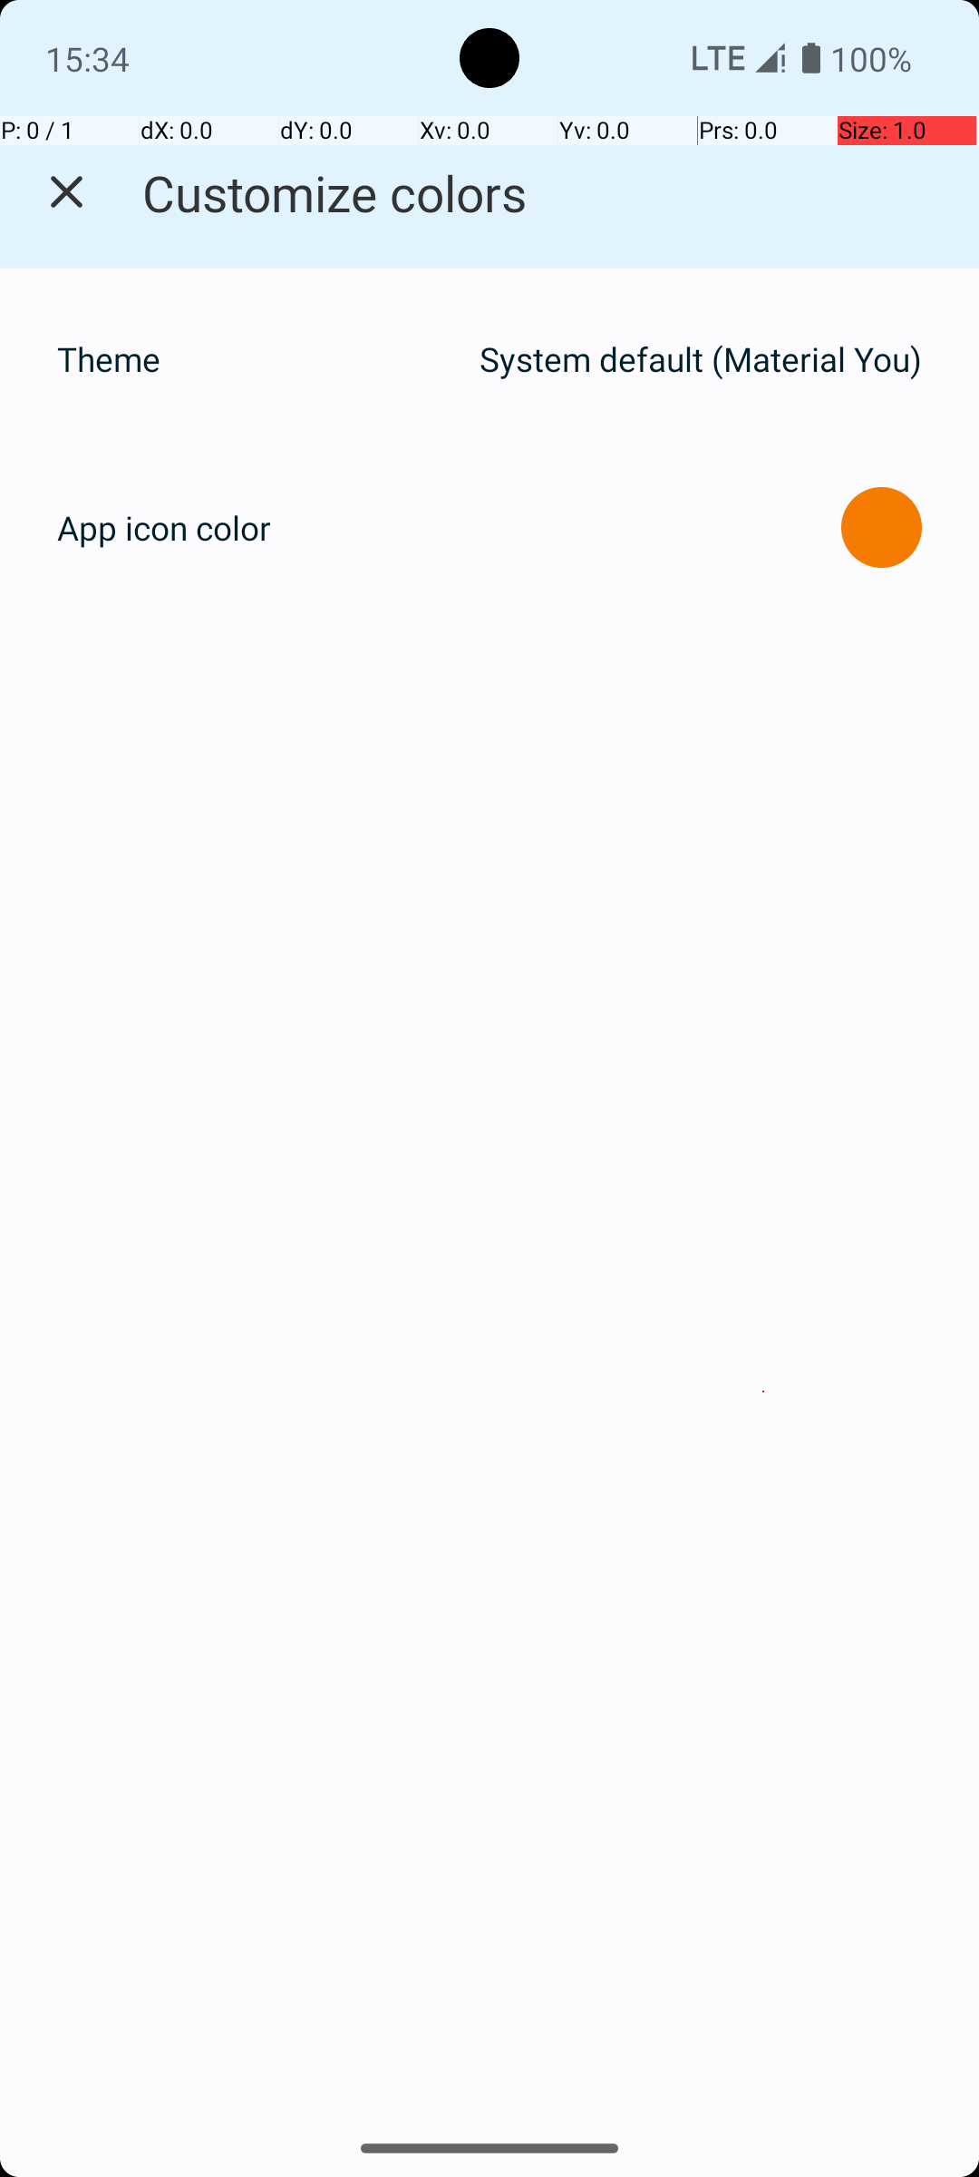  I want to click on System default (Material You), so click(701, 359).